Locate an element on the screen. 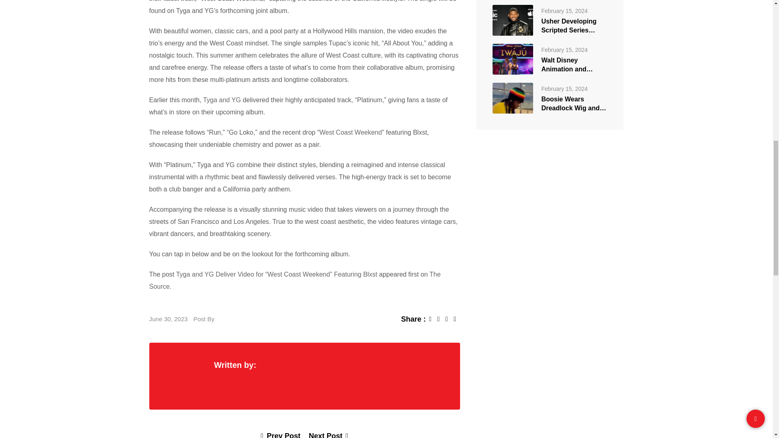 The image size is (779, 438). Share via Email is located at coordinates (457, 319).